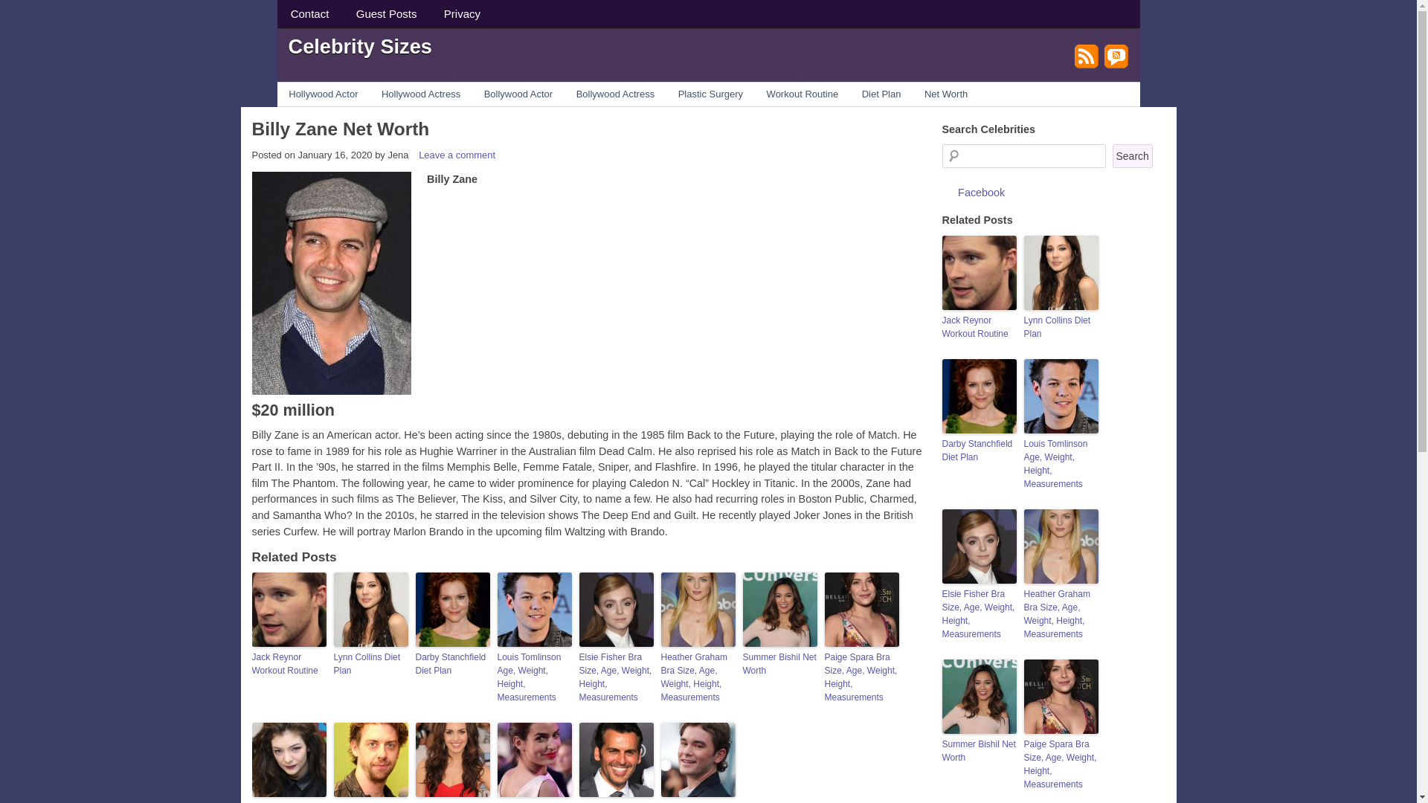  I want to click on Jena, so click(397, 155).